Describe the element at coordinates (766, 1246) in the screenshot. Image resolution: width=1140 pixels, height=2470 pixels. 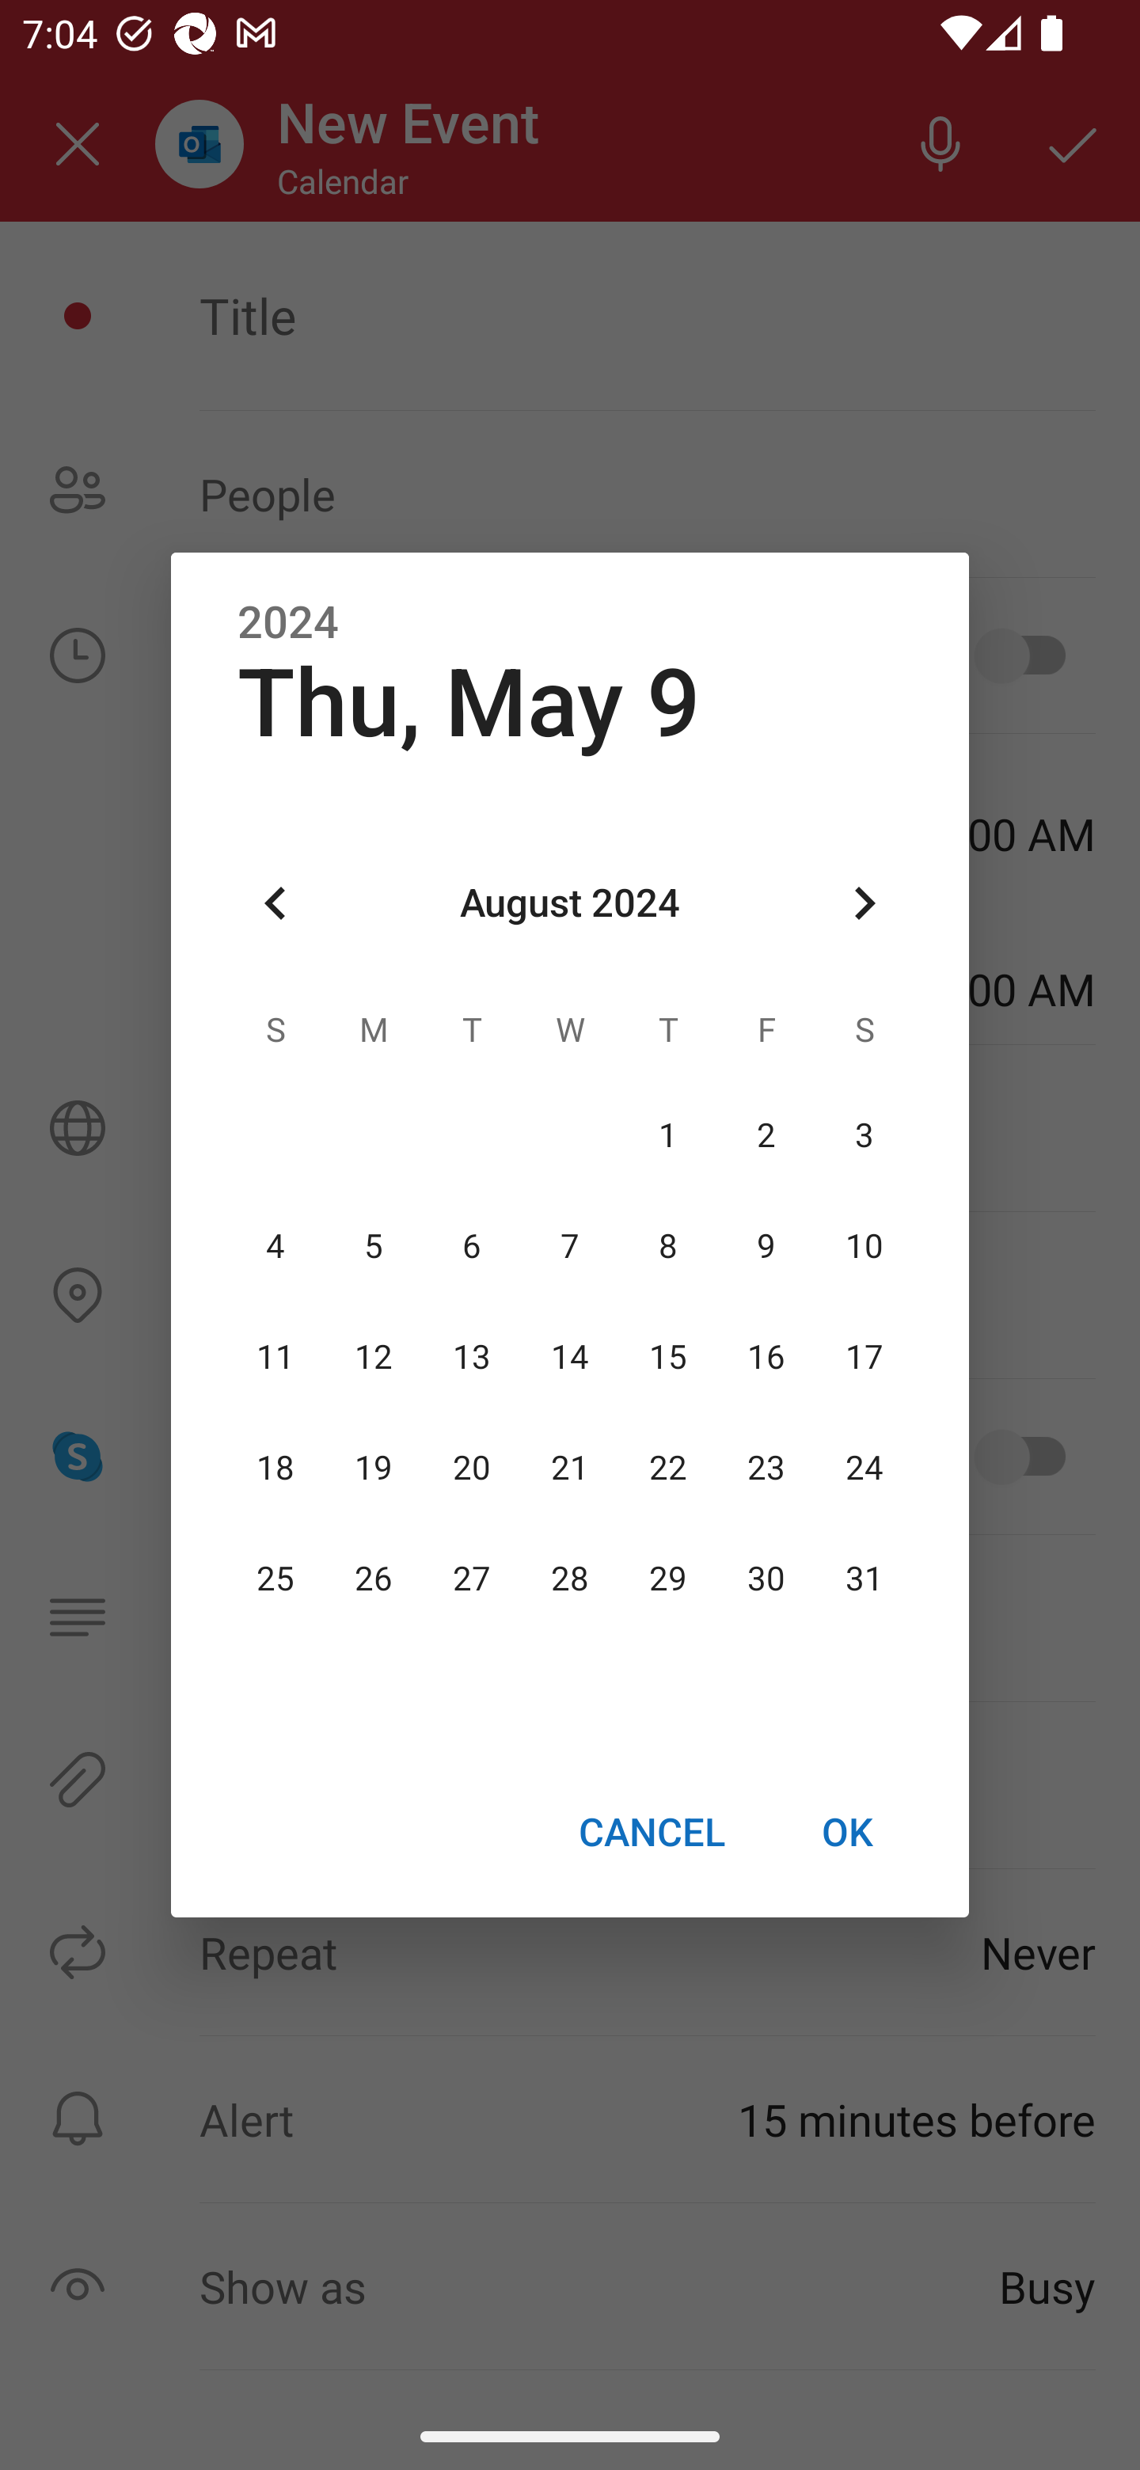
I see `9 09 August 2024` at that location.